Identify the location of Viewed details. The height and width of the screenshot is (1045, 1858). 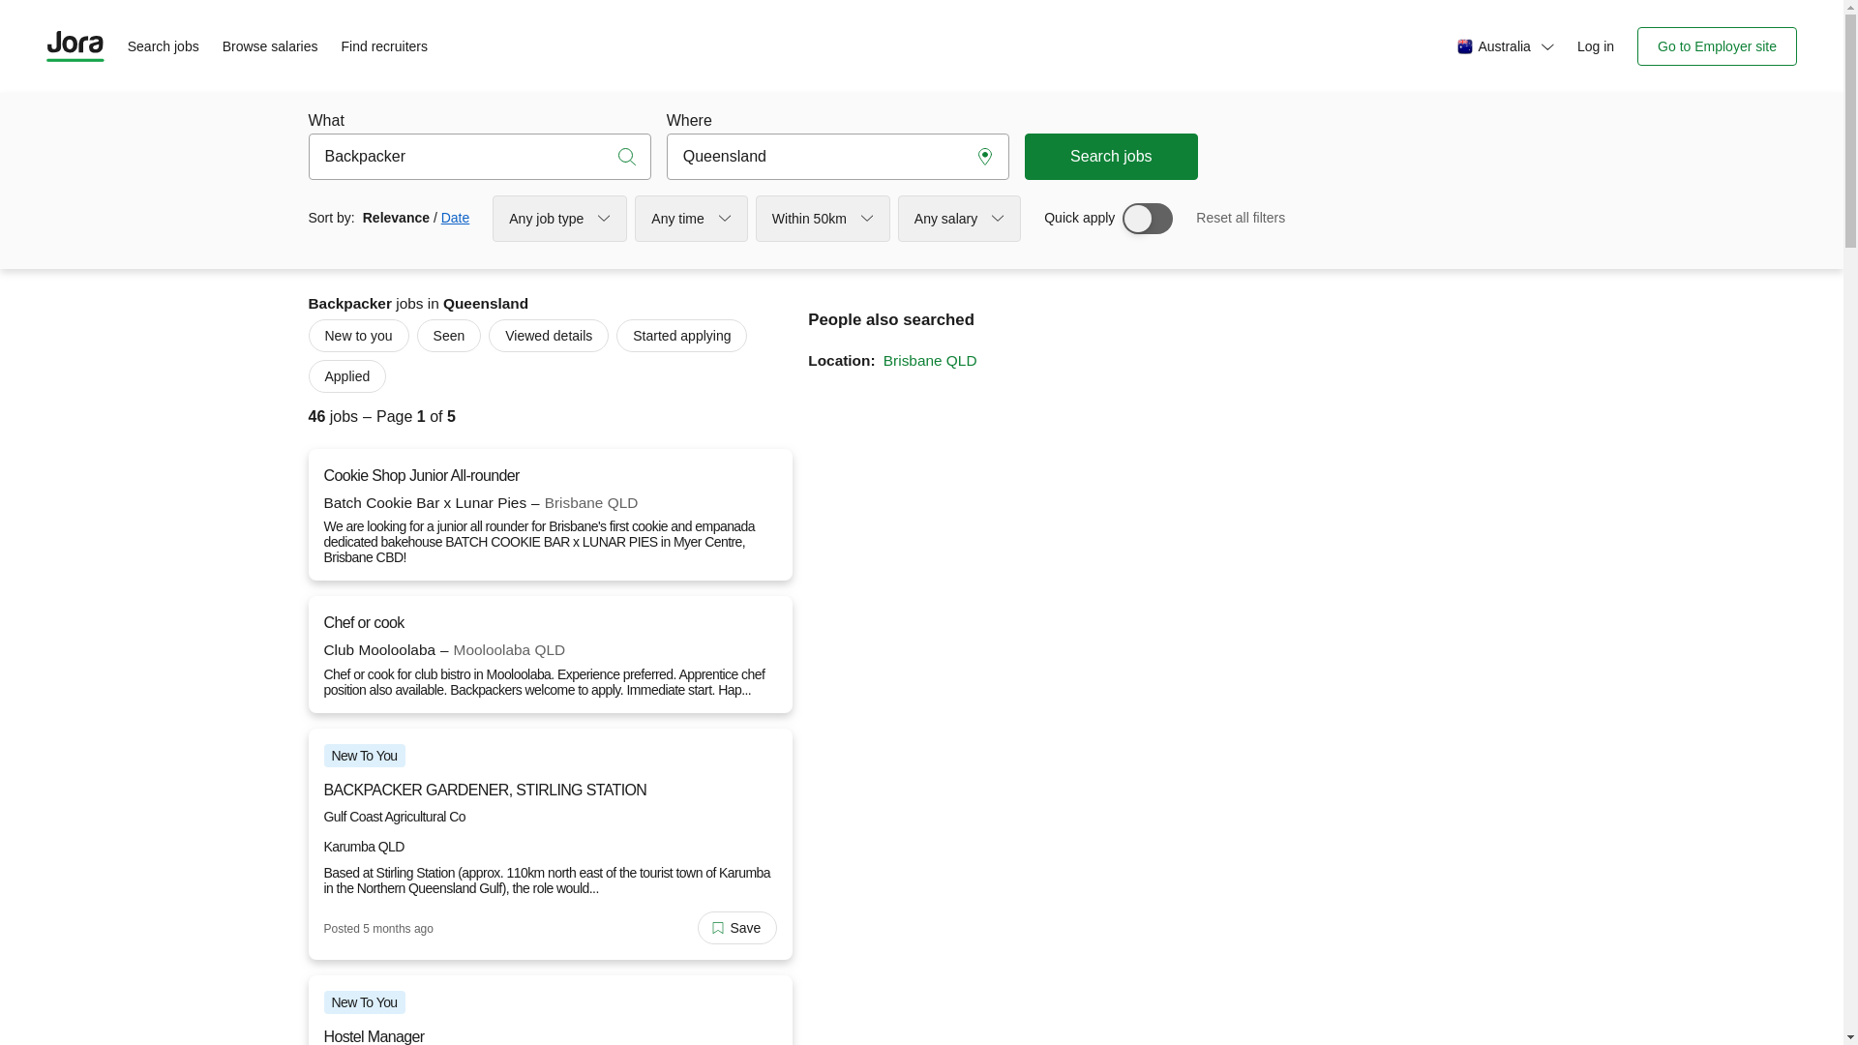
(548, 336).